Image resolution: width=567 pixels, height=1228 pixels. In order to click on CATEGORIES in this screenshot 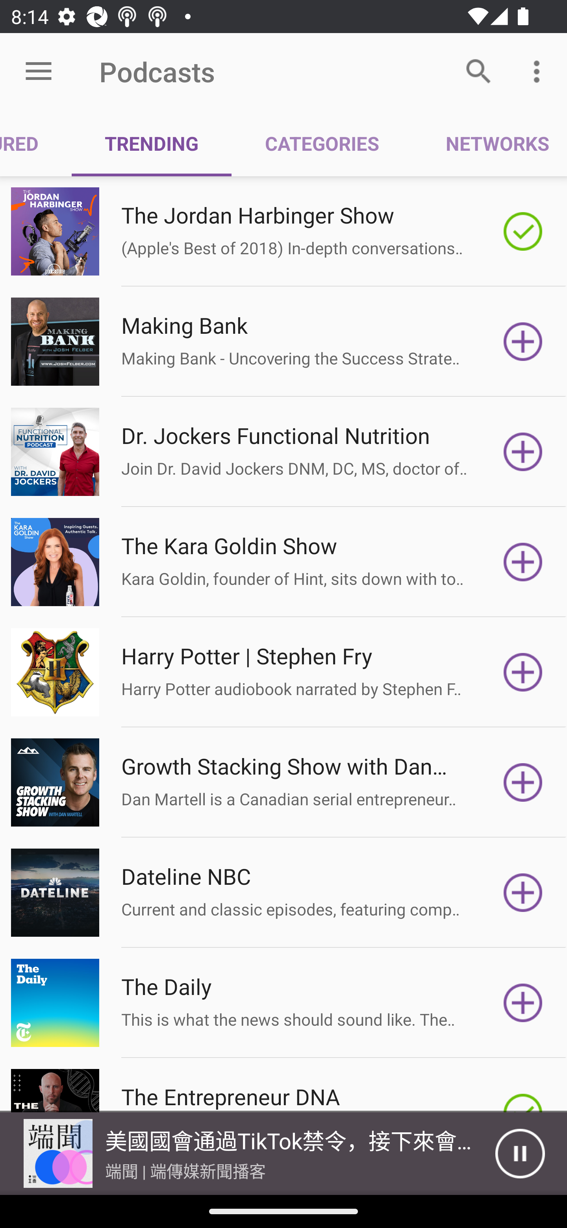, I will do `click(321, 143)`.